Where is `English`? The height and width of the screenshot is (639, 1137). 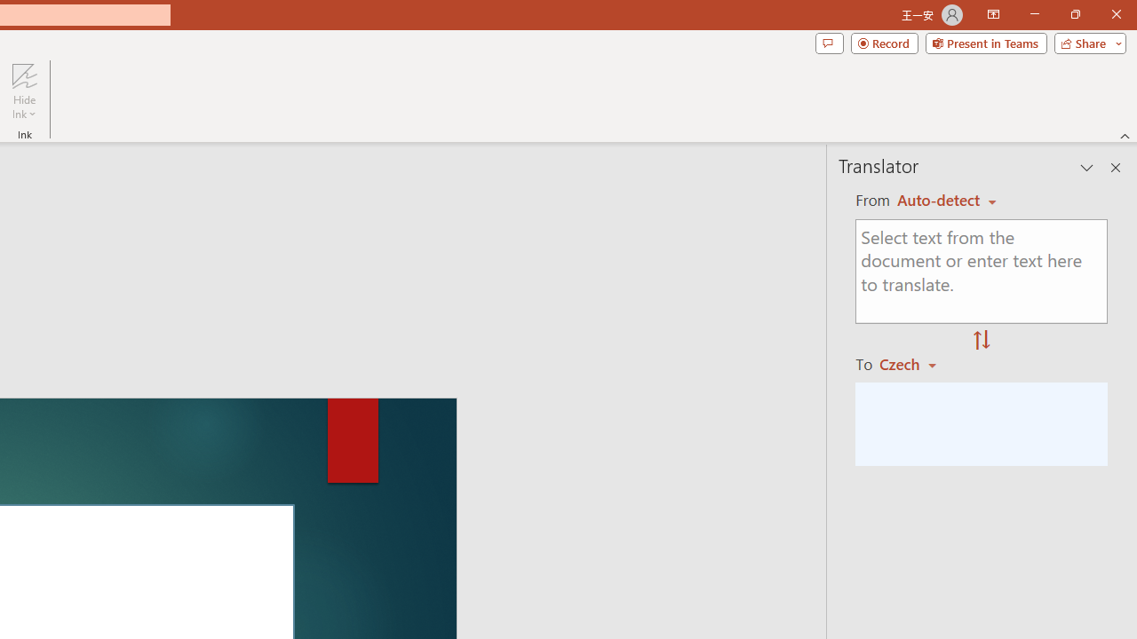 English is located at coordinates (947, 201).